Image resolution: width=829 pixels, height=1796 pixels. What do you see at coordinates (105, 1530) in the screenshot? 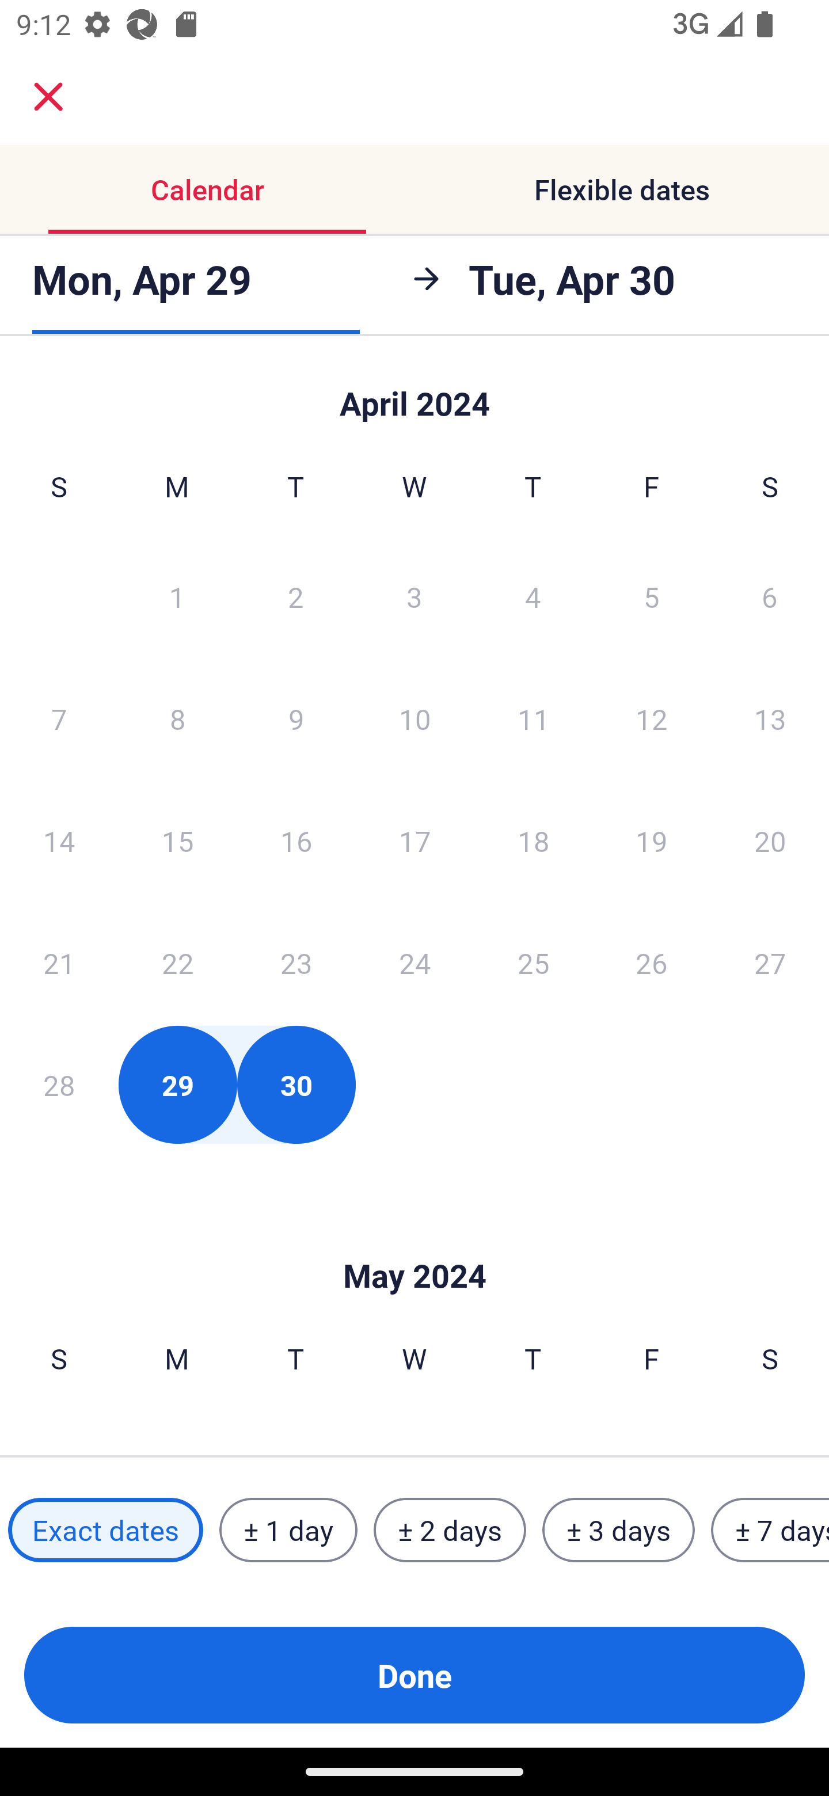
I see `Exact dates` at bounding box center [105, 1530].